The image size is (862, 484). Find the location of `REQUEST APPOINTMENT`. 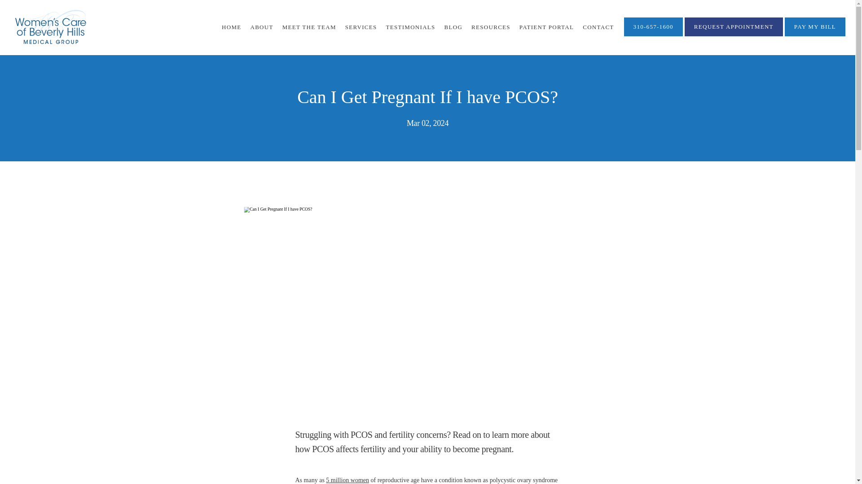

REQUEST APPOINTMENT is located at coordinates (734, 35).